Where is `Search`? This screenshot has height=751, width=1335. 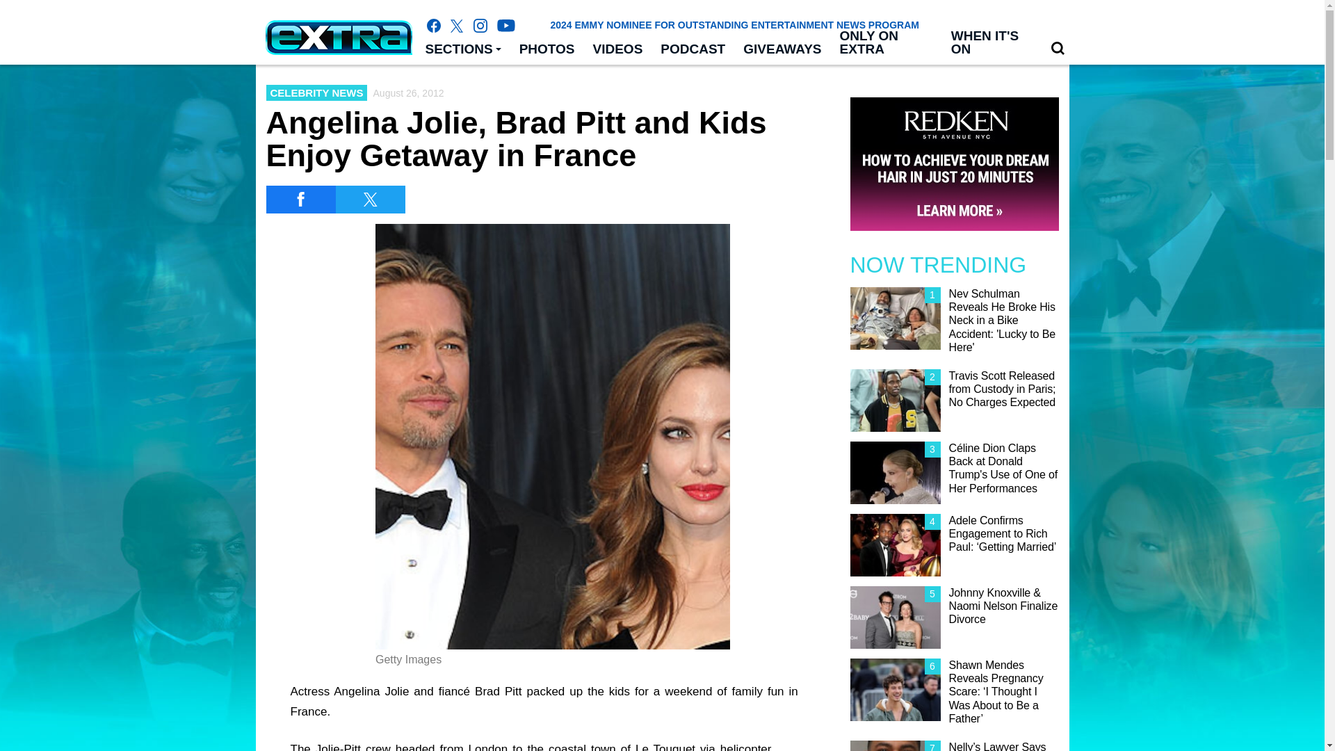
Search is located at coordinates (1058, 49).